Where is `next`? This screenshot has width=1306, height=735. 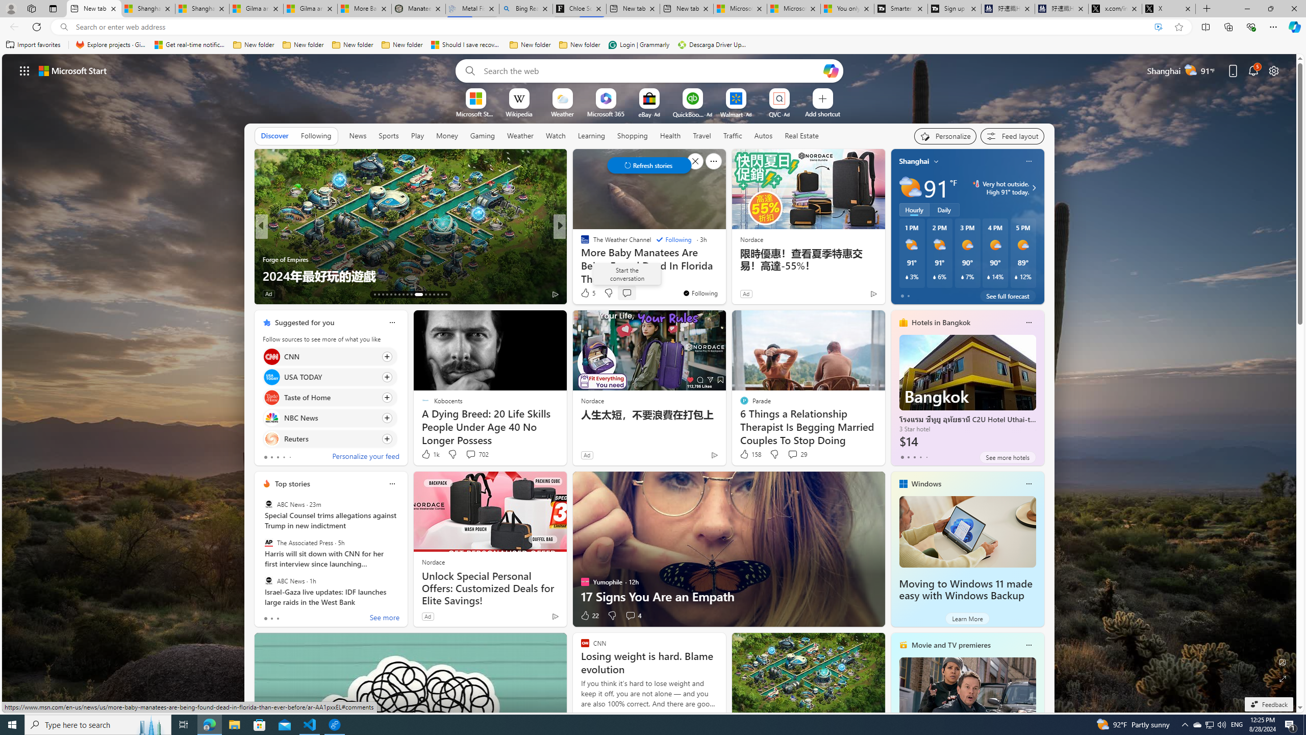
next is located at coordinates (1039, 226).